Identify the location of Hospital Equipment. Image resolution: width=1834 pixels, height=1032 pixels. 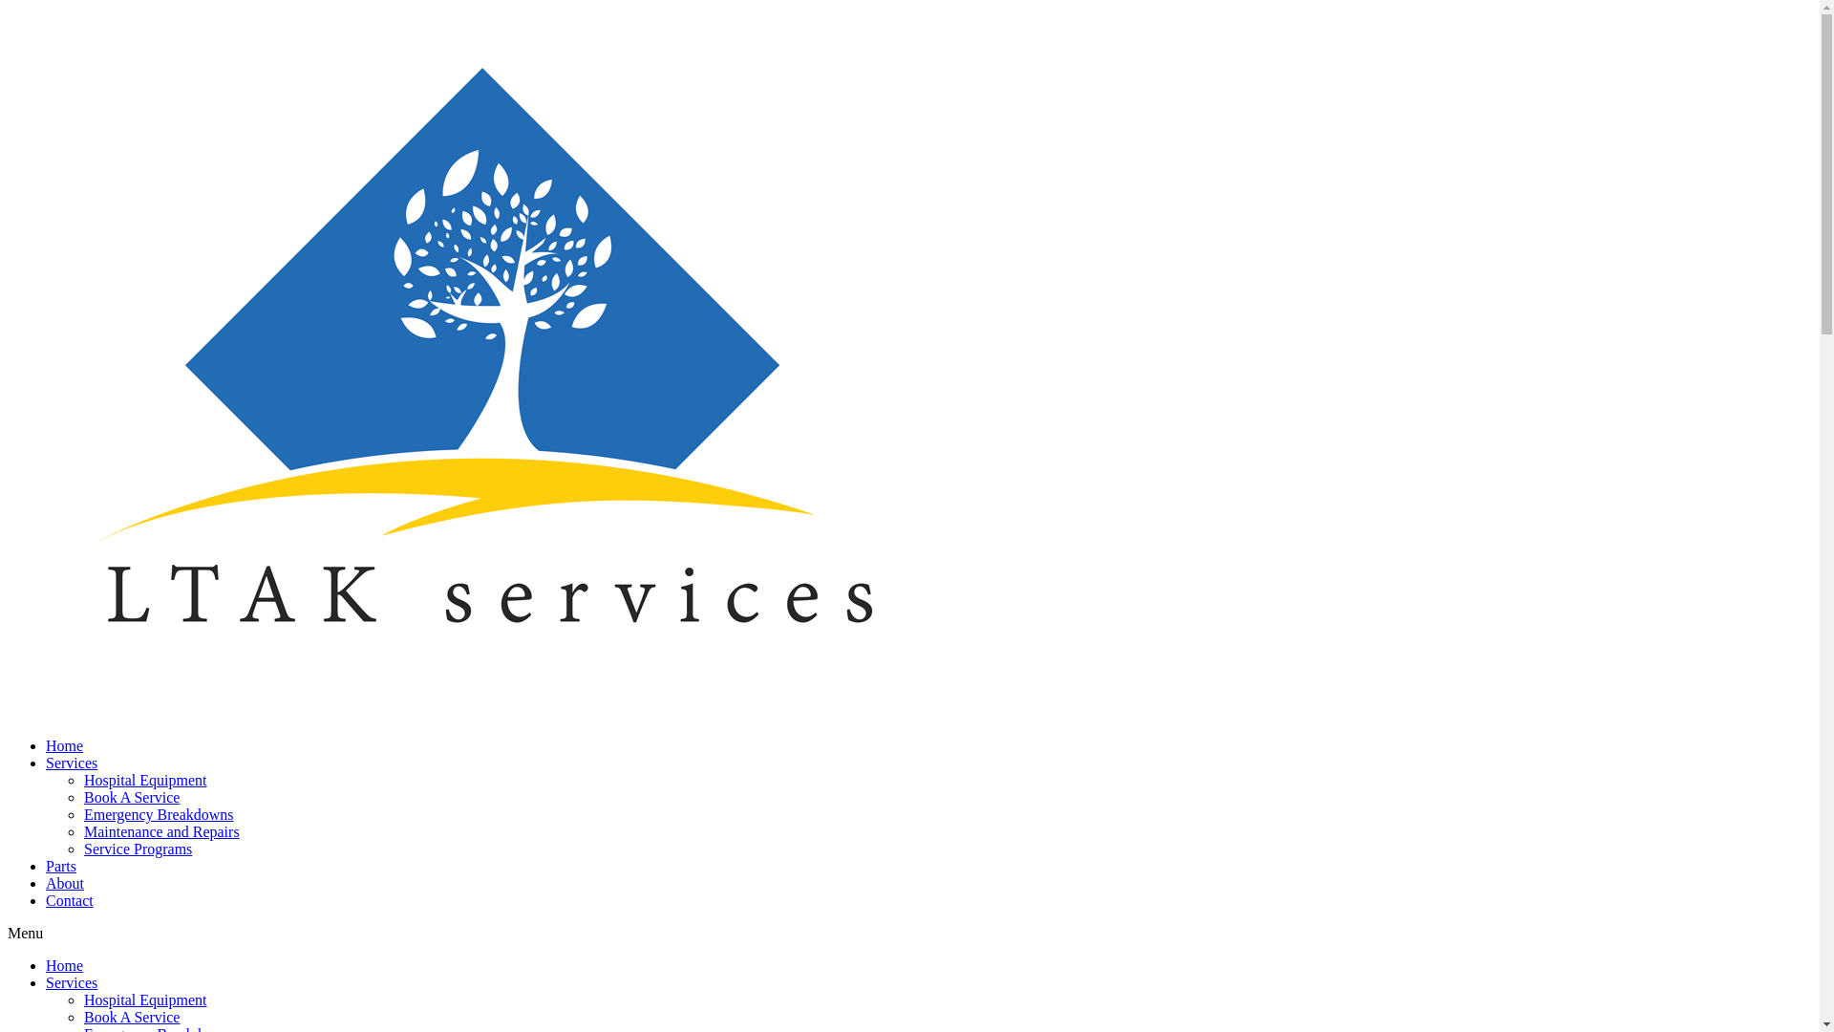
(145, 1000).